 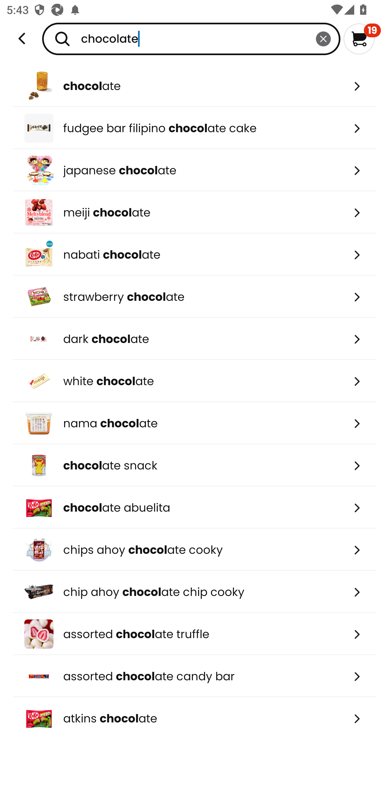 What do you see at coordinates (194, 86) in the screenshot?
I see `chocolate` at bounding box center [194, 86].